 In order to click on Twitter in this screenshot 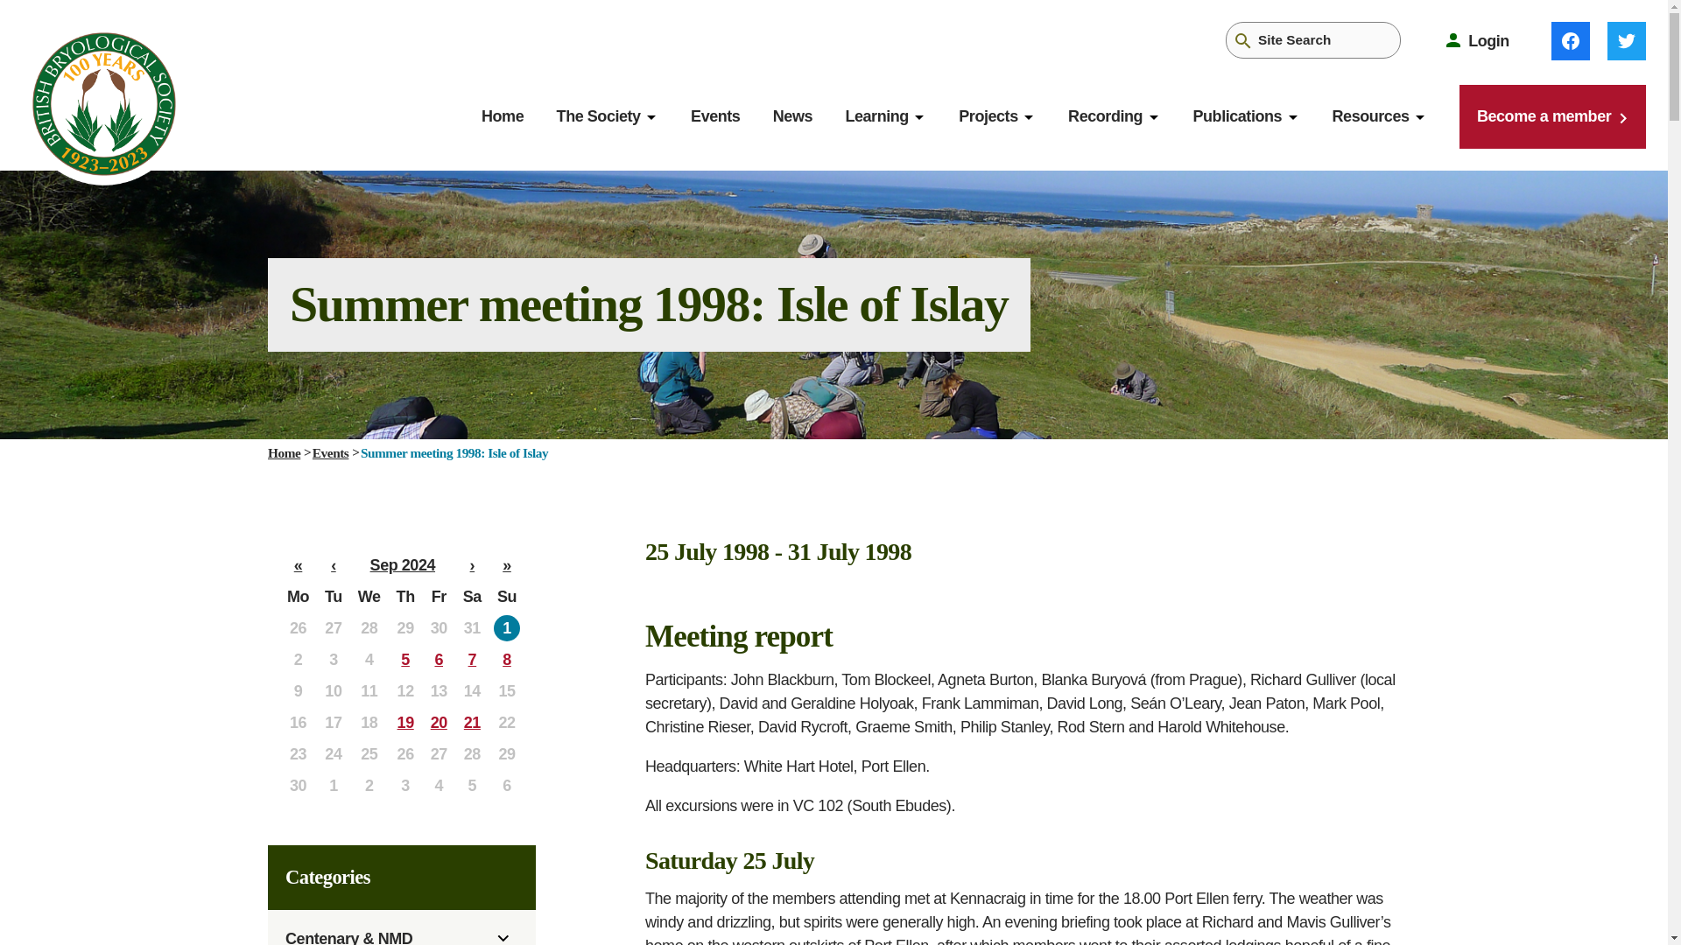, I will do `click(1626, 40)`.